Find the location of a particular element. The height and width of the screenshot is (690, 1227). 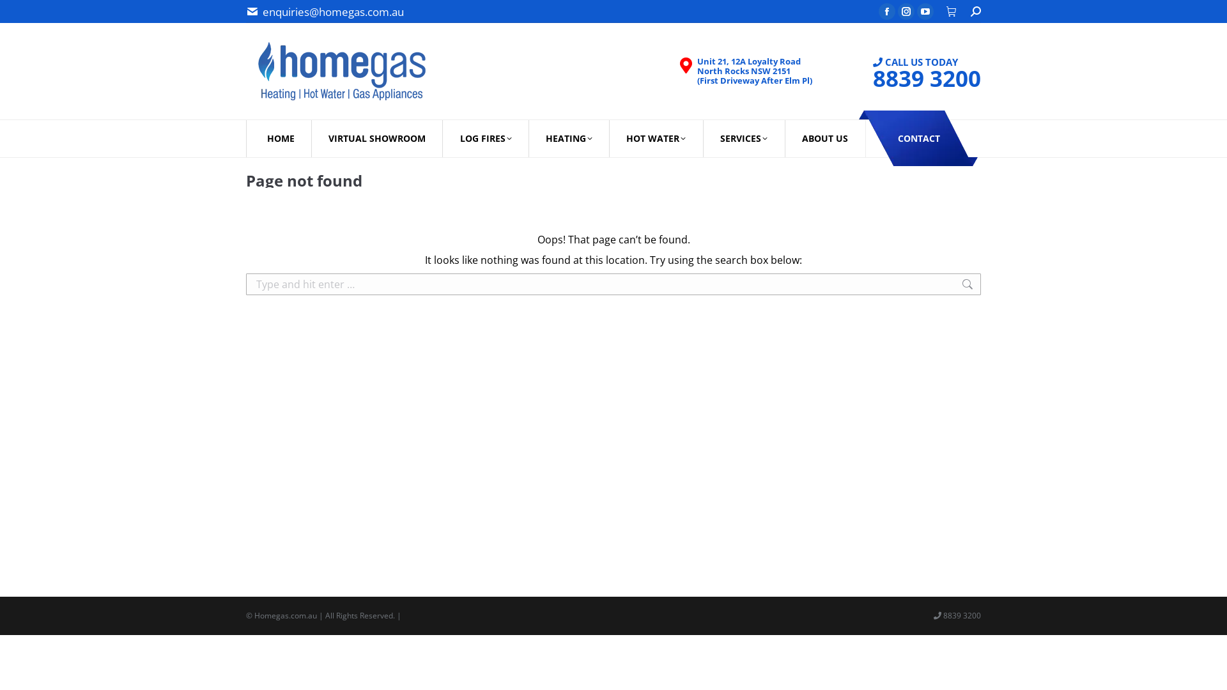

SERVICES is located at coordinates (744, 139).